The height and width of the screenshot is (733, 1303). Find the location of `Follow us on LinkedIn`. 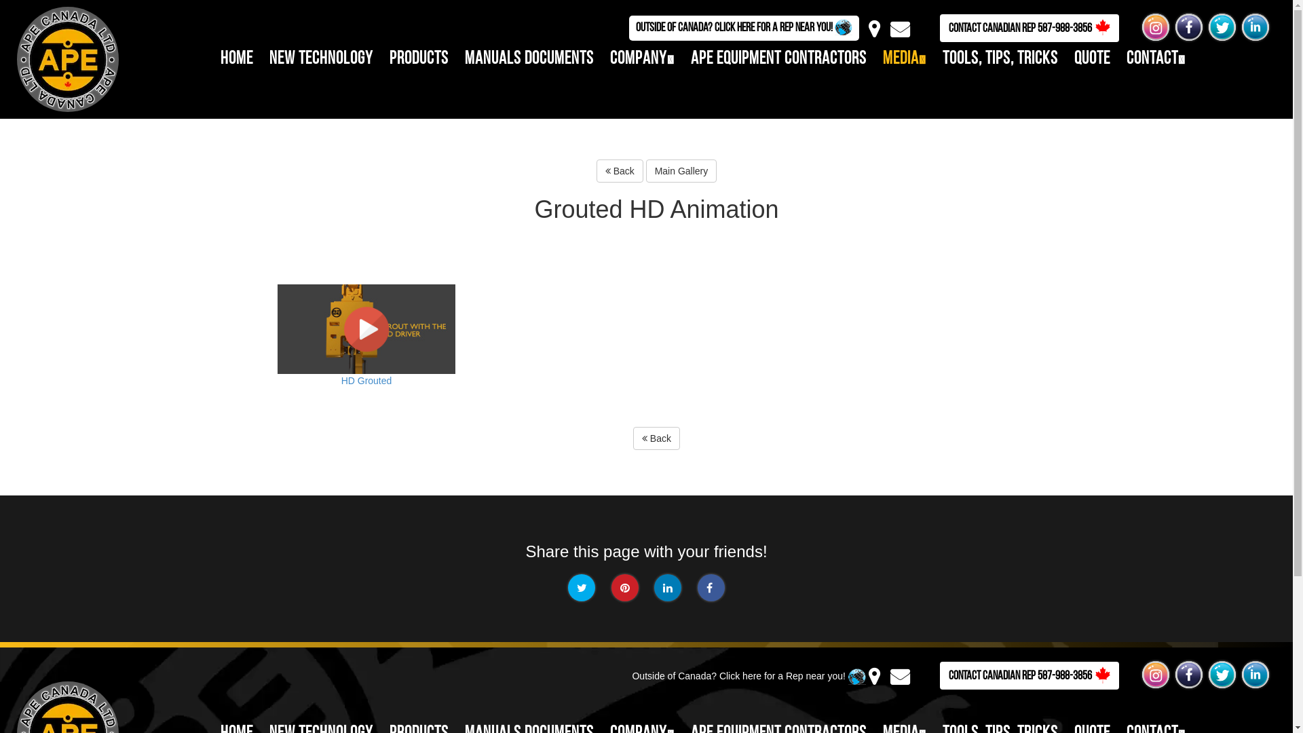

Follow us on LinkedIn is located at coordinates (1255, 675).